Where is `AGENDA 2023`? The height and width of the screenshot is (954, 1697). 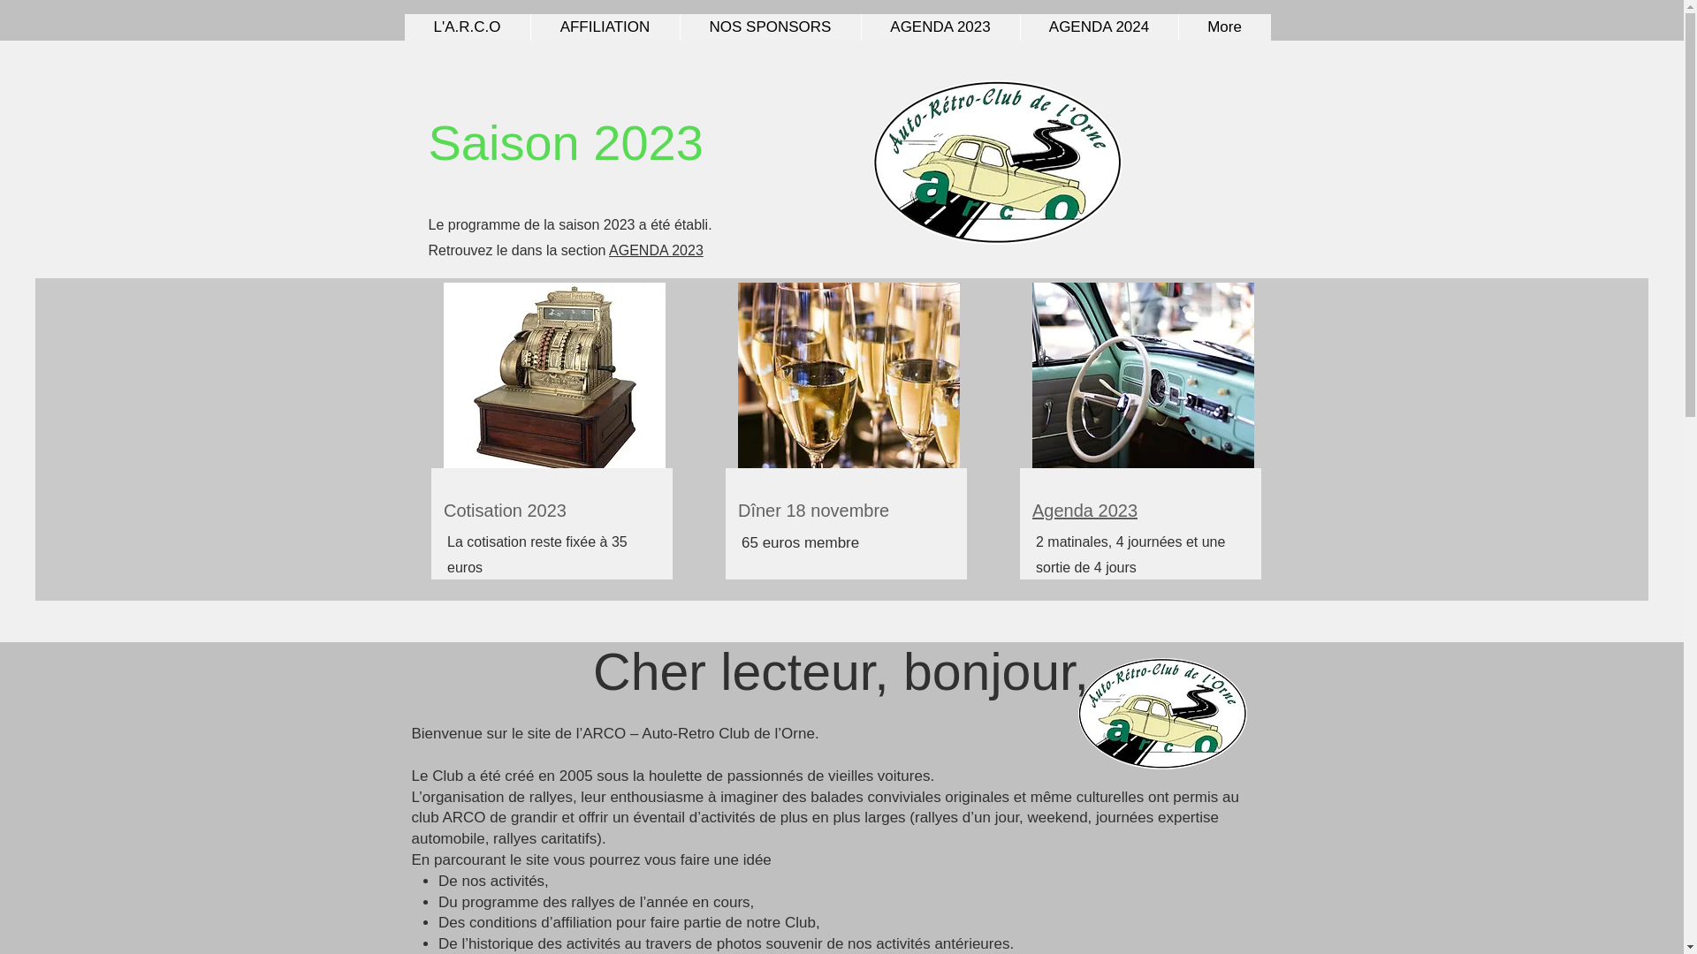 AGENDA 2023 is located at coordinates (940, 27).